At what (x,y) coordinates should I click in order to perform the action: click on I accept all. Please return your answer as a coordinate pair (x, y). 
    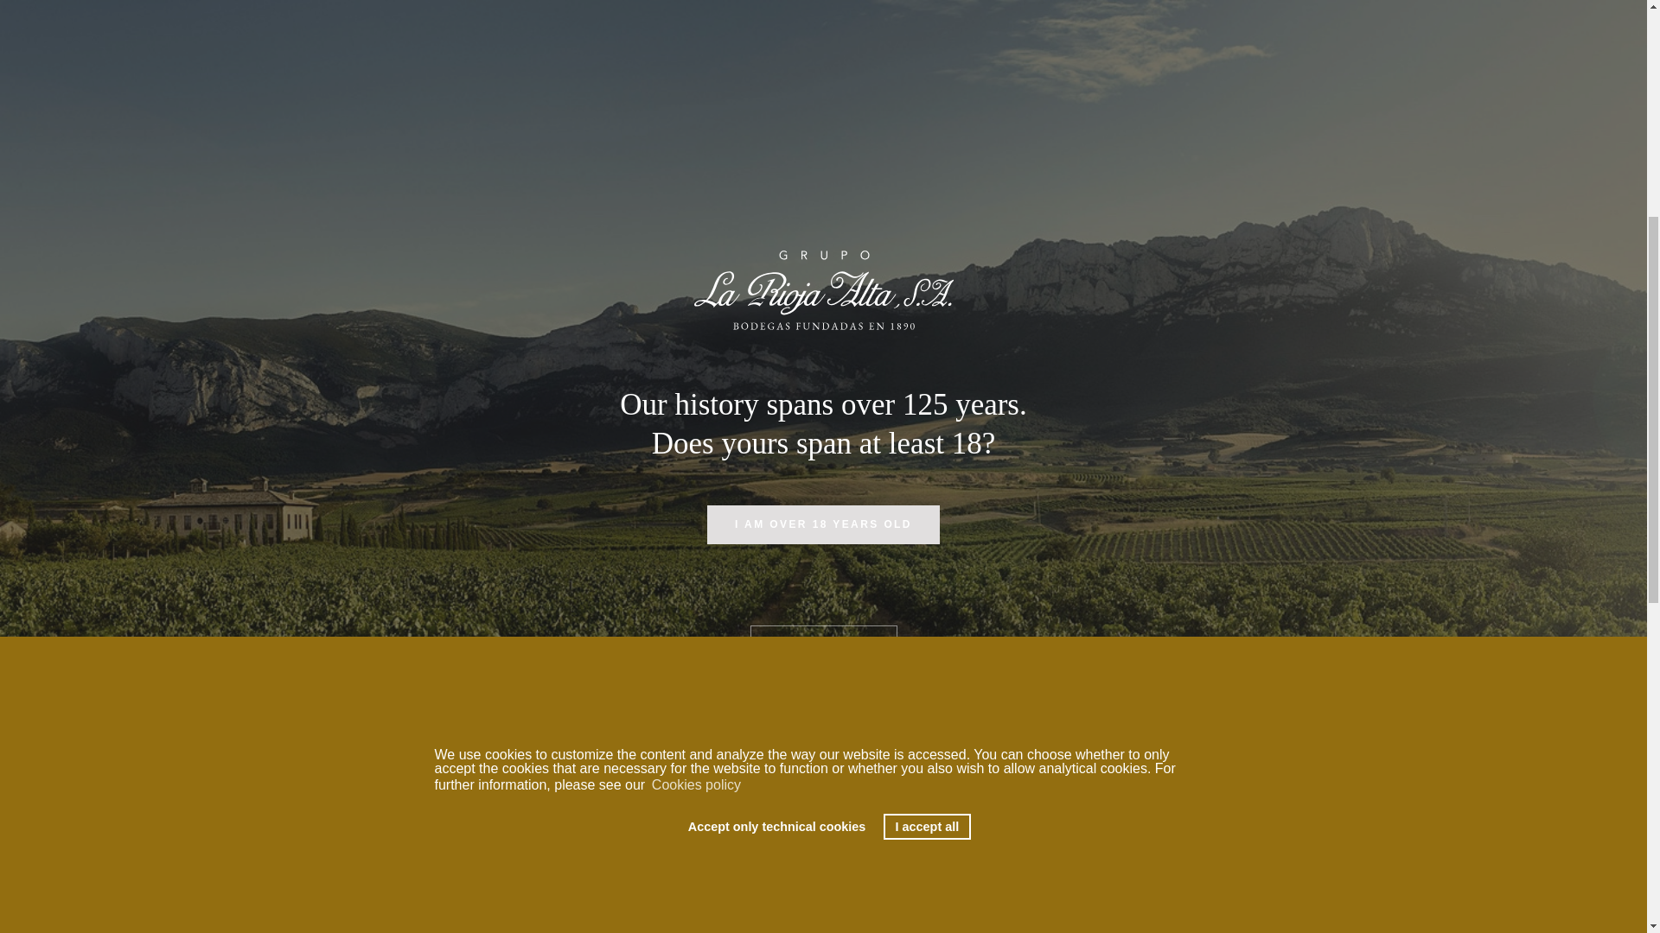
    Looking at the image, I should click on (927, 332).